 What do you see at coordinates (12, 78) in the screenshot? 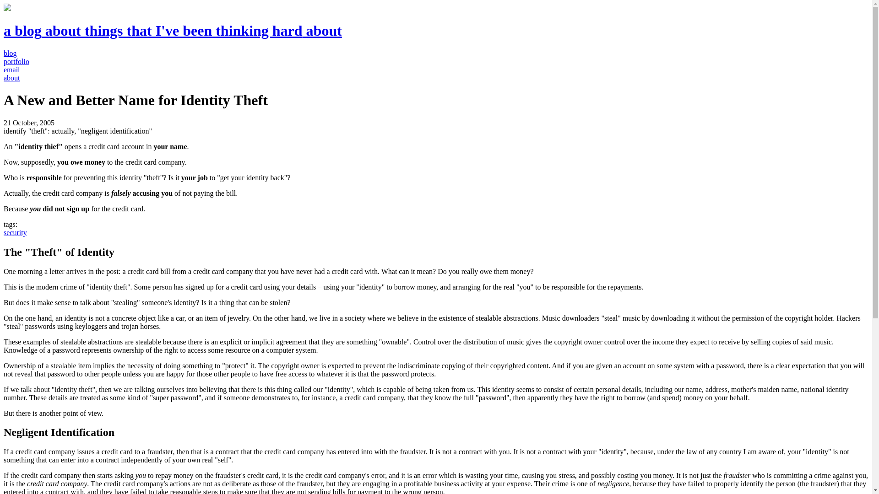
I see `about` at bounding box center [12, 78].